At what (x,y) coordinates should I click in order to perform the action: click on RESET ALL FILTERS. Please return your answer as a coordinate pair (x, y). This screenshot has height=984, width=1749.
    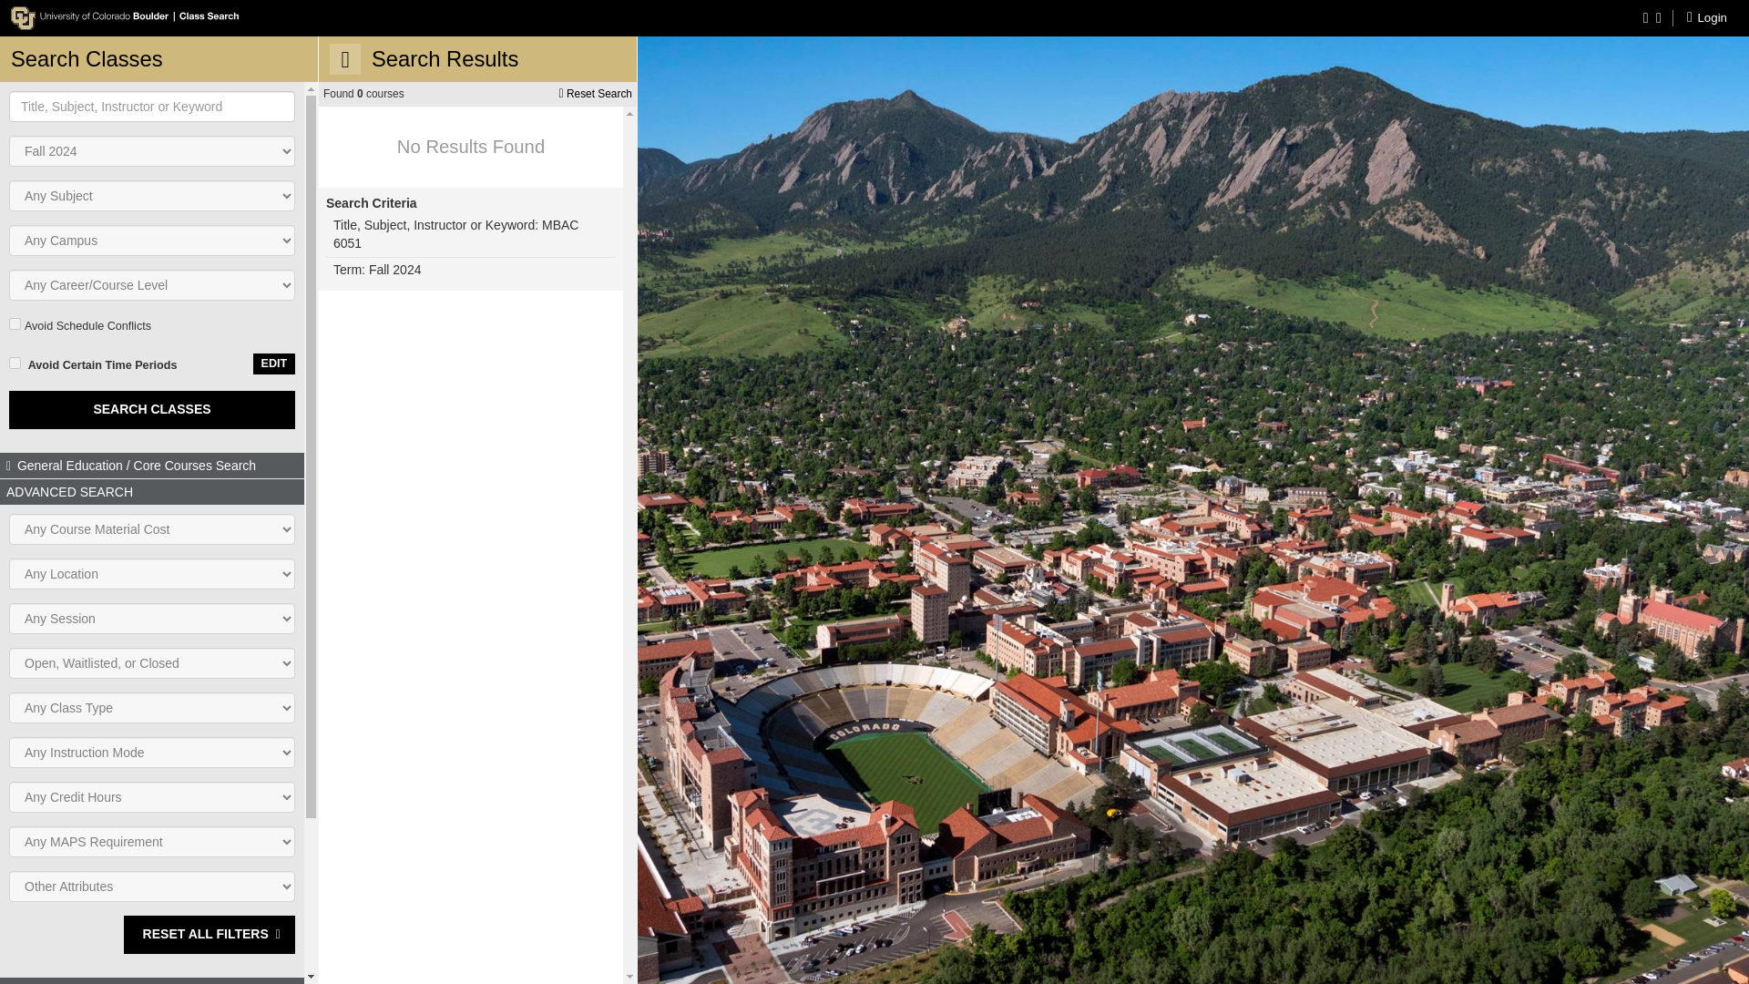
    Looking at the image, I should click on (210, 935).